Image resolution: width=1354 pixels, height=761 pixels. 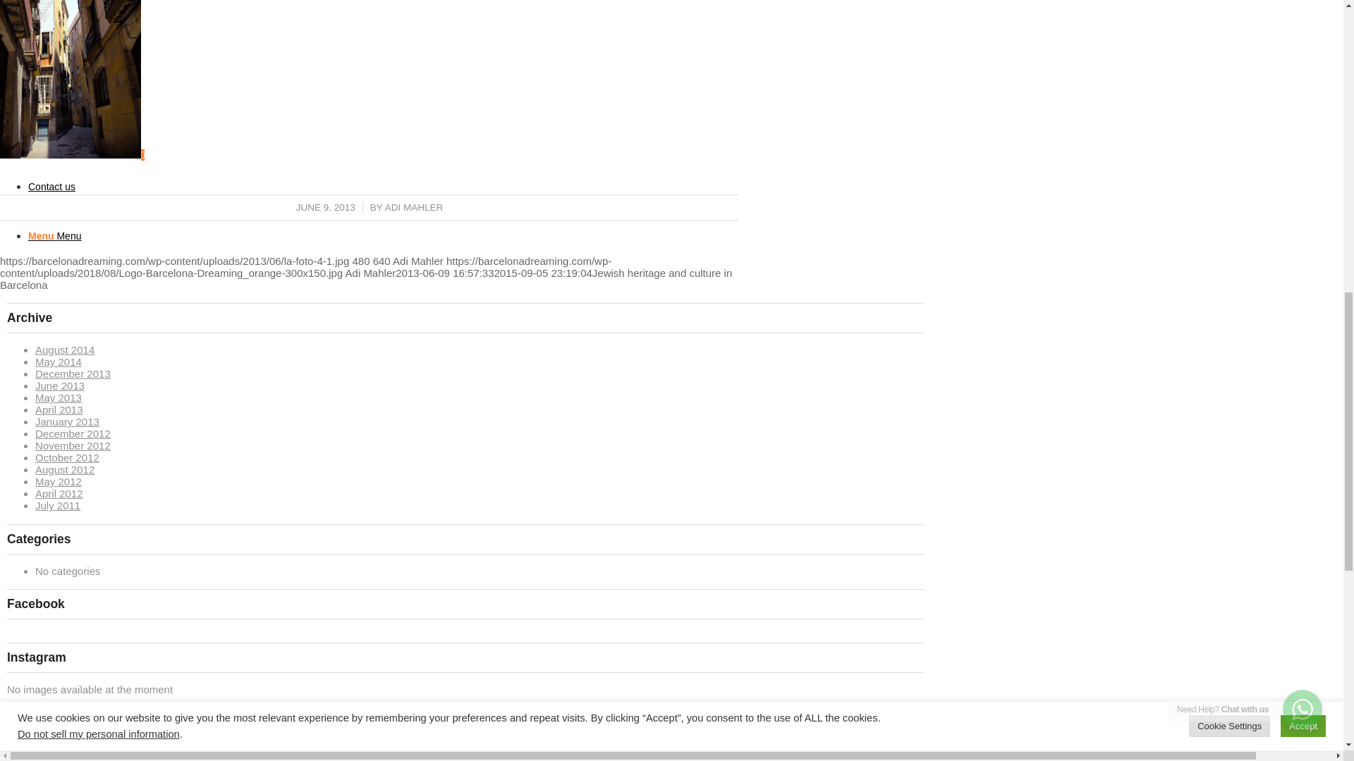 What do you see at coordinates (38, 137) in the screenshot?
I see `FAQ` at bounding box center [38, 137].